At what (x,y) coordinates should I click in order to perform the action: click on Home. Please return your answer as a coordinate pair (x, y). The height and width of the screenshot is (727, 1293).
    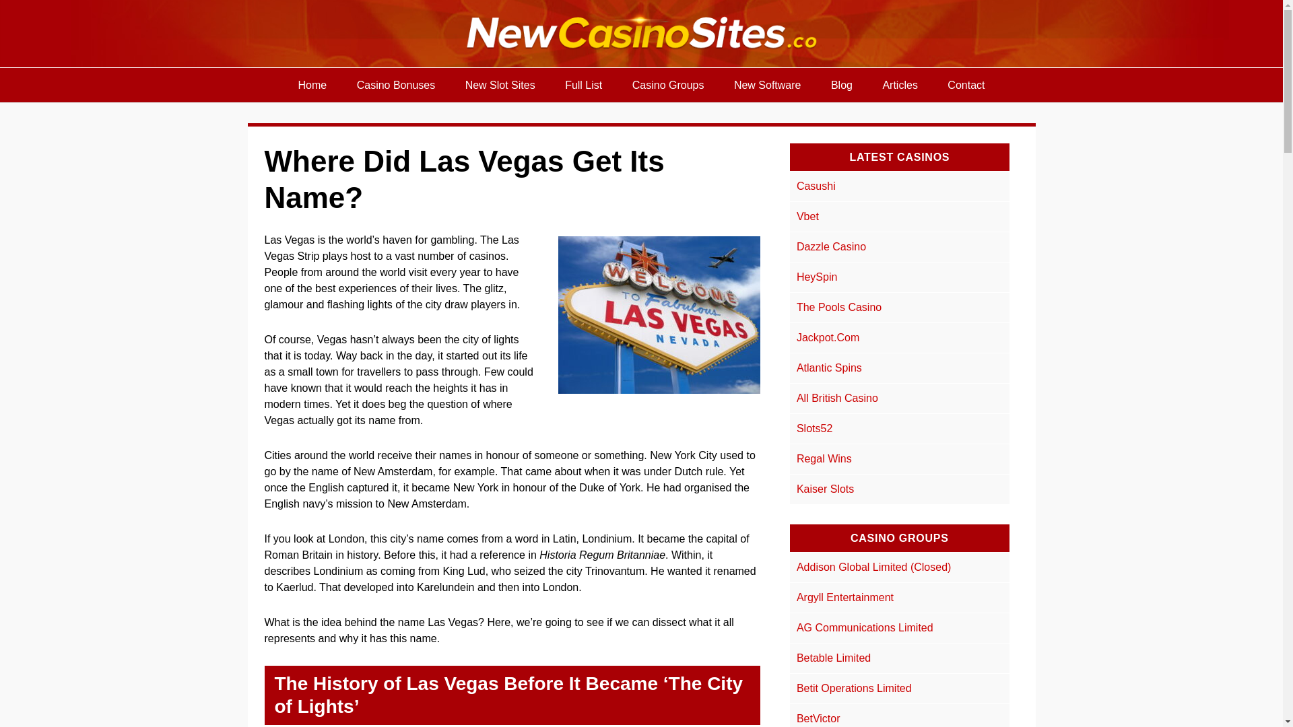
    Looking at the image, I should click on (312, 85).